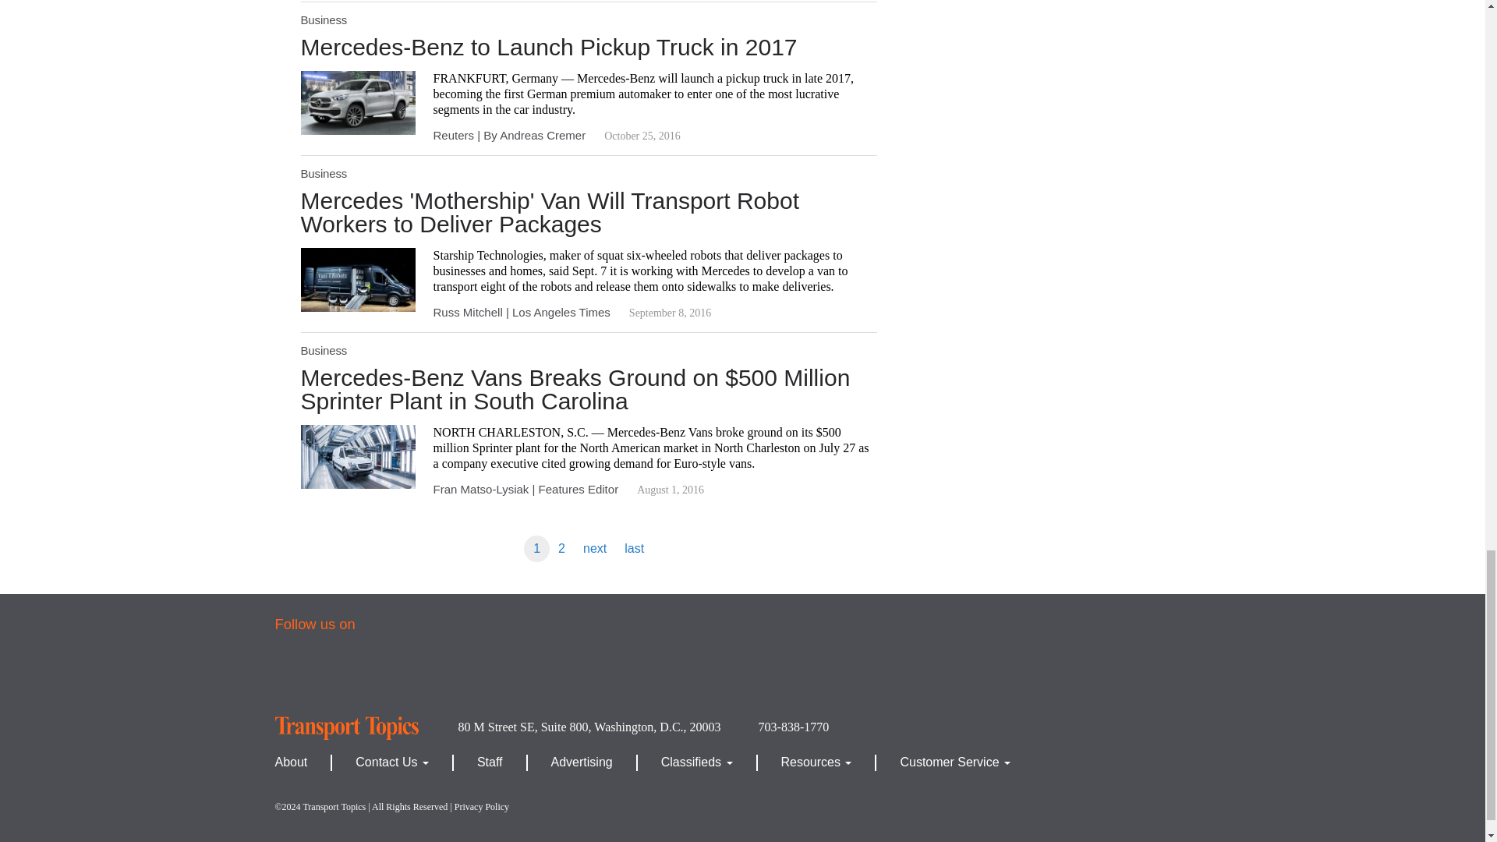  I want to click on Follow us on LinkedIn, so click(476, 674).